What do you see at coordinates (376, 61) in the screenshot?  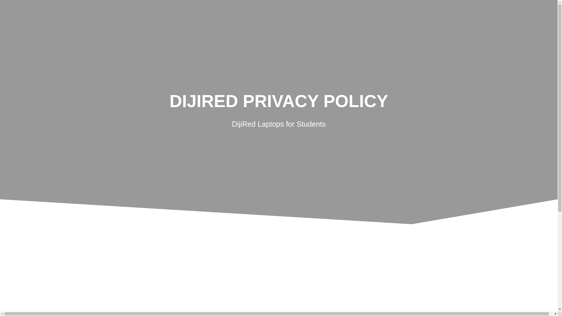 I see `DONATE` at bounding box center [376, 61].